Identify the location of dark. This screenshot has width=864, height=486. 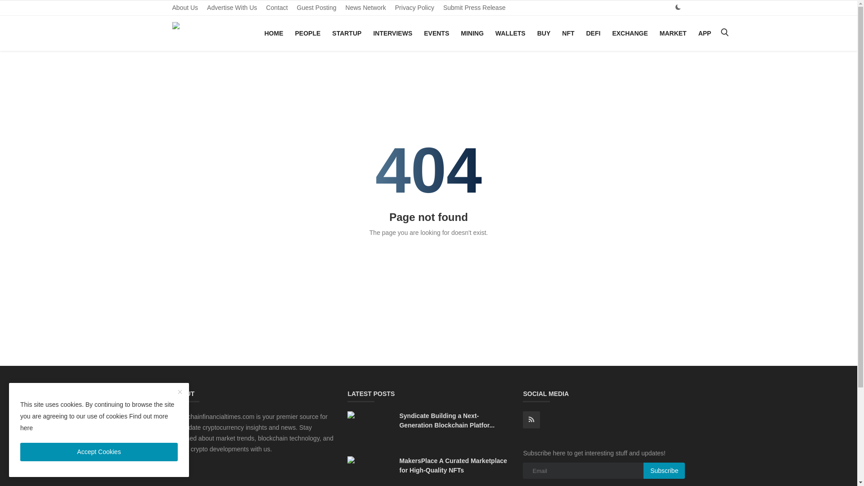
(678, 7).